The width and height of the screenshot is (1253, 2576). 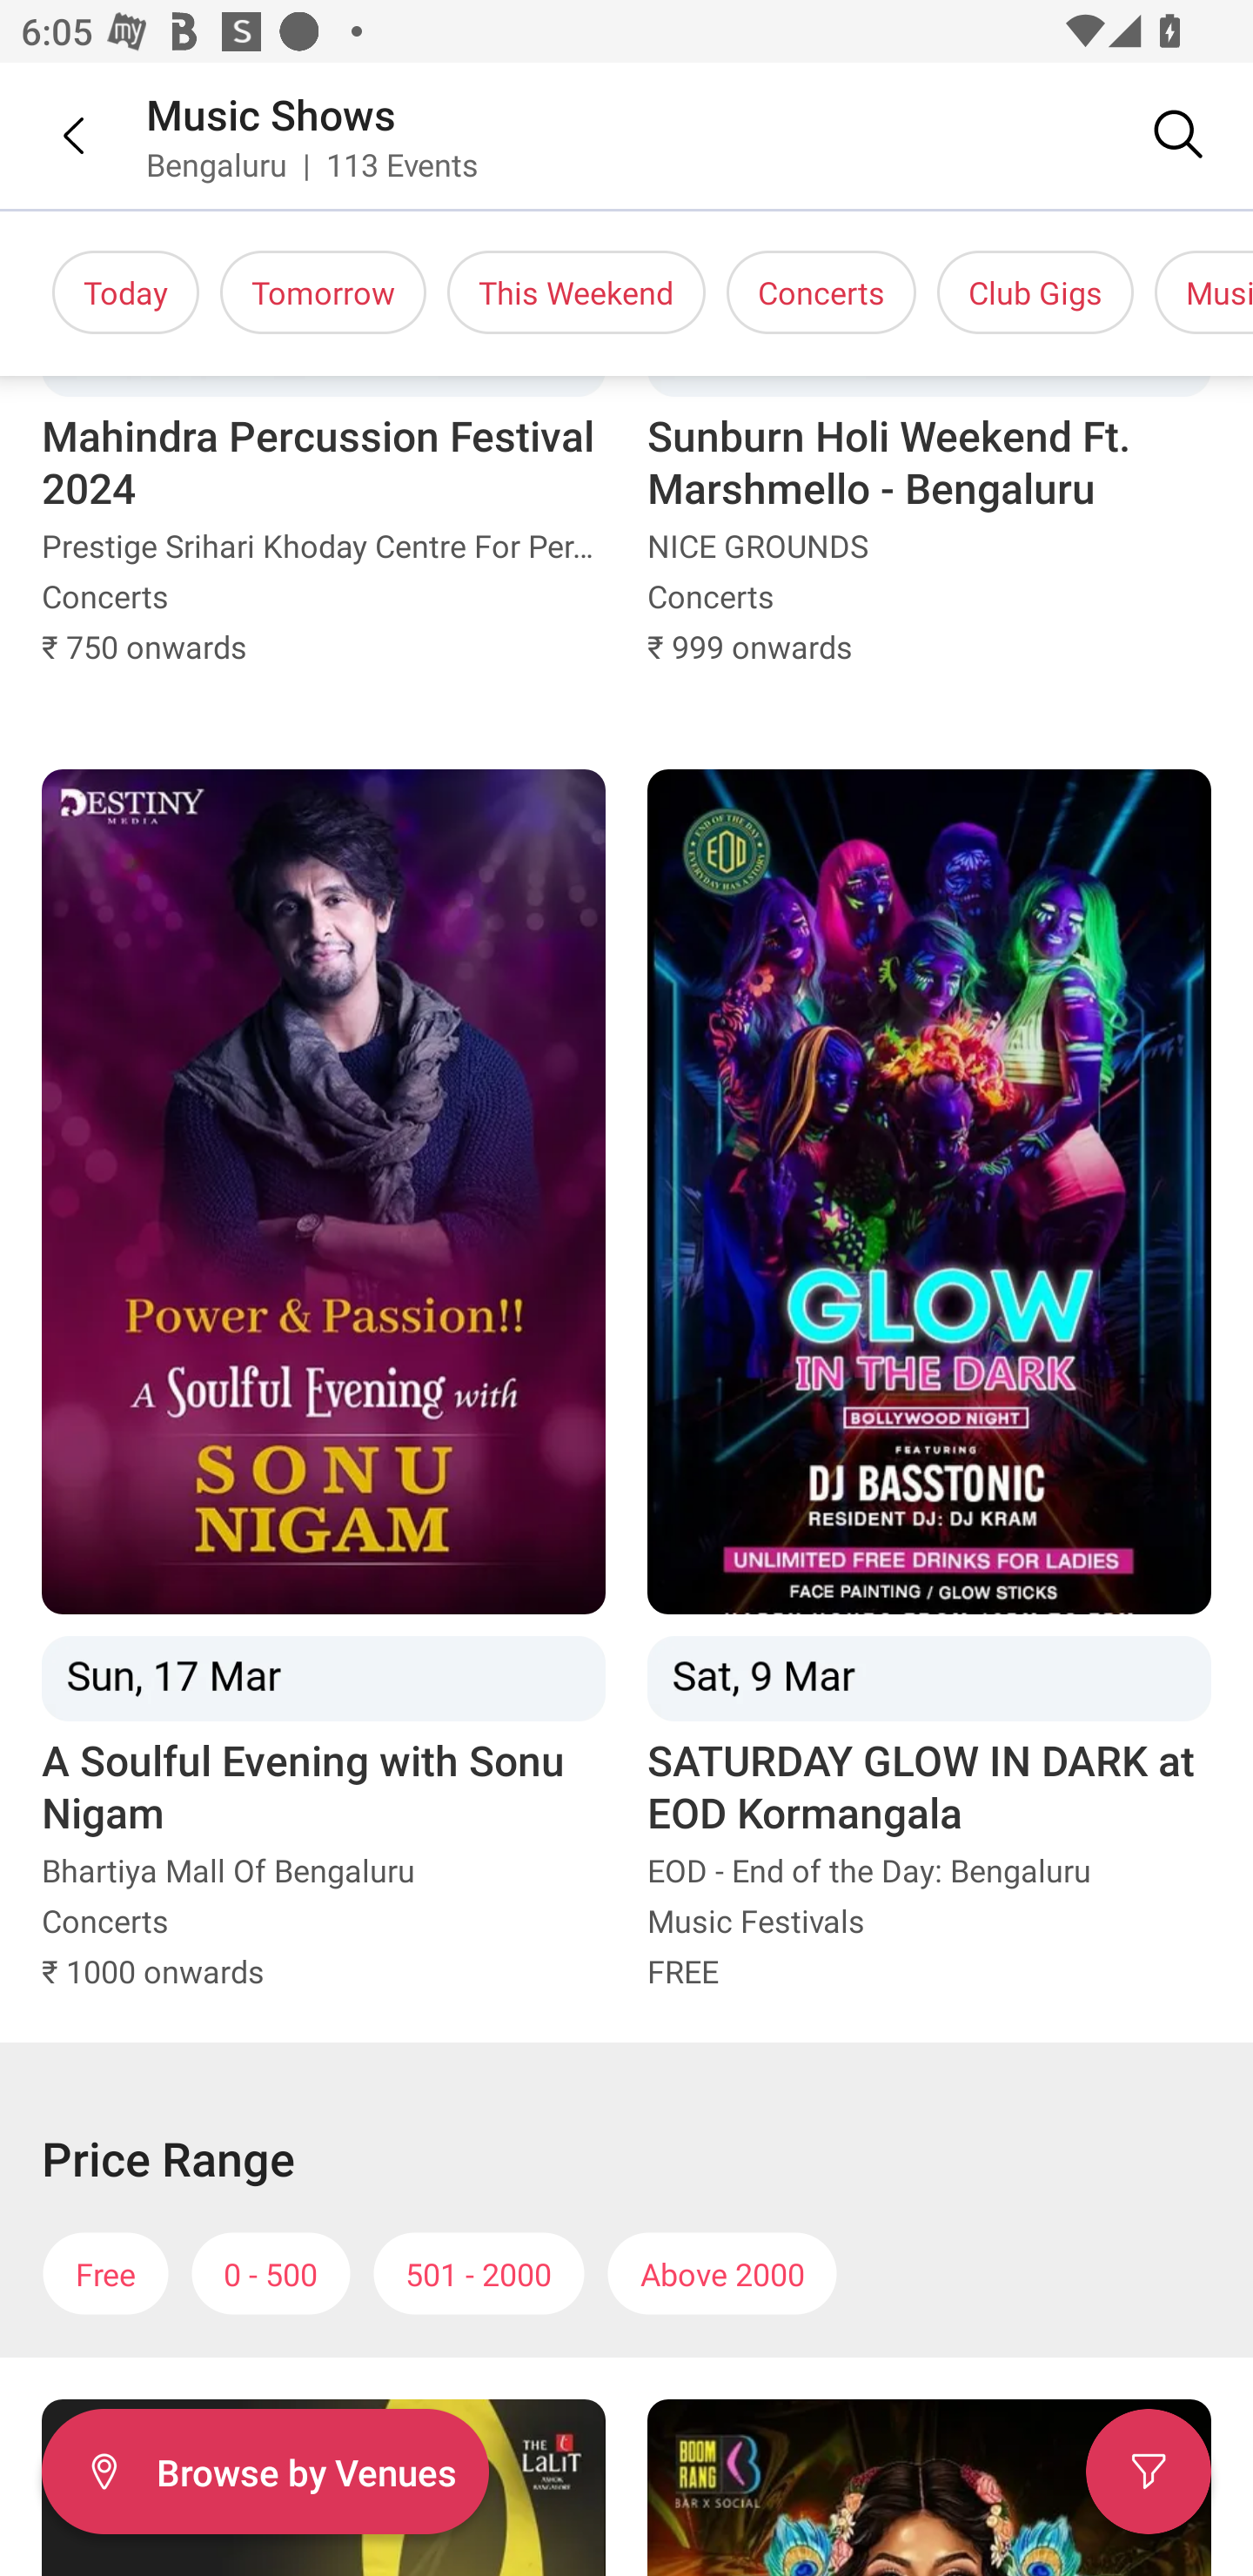 What do you see at coordinates (1035, 292) in the screenshot?
I see `Club Gigs` at bounding box center [1035, 292].